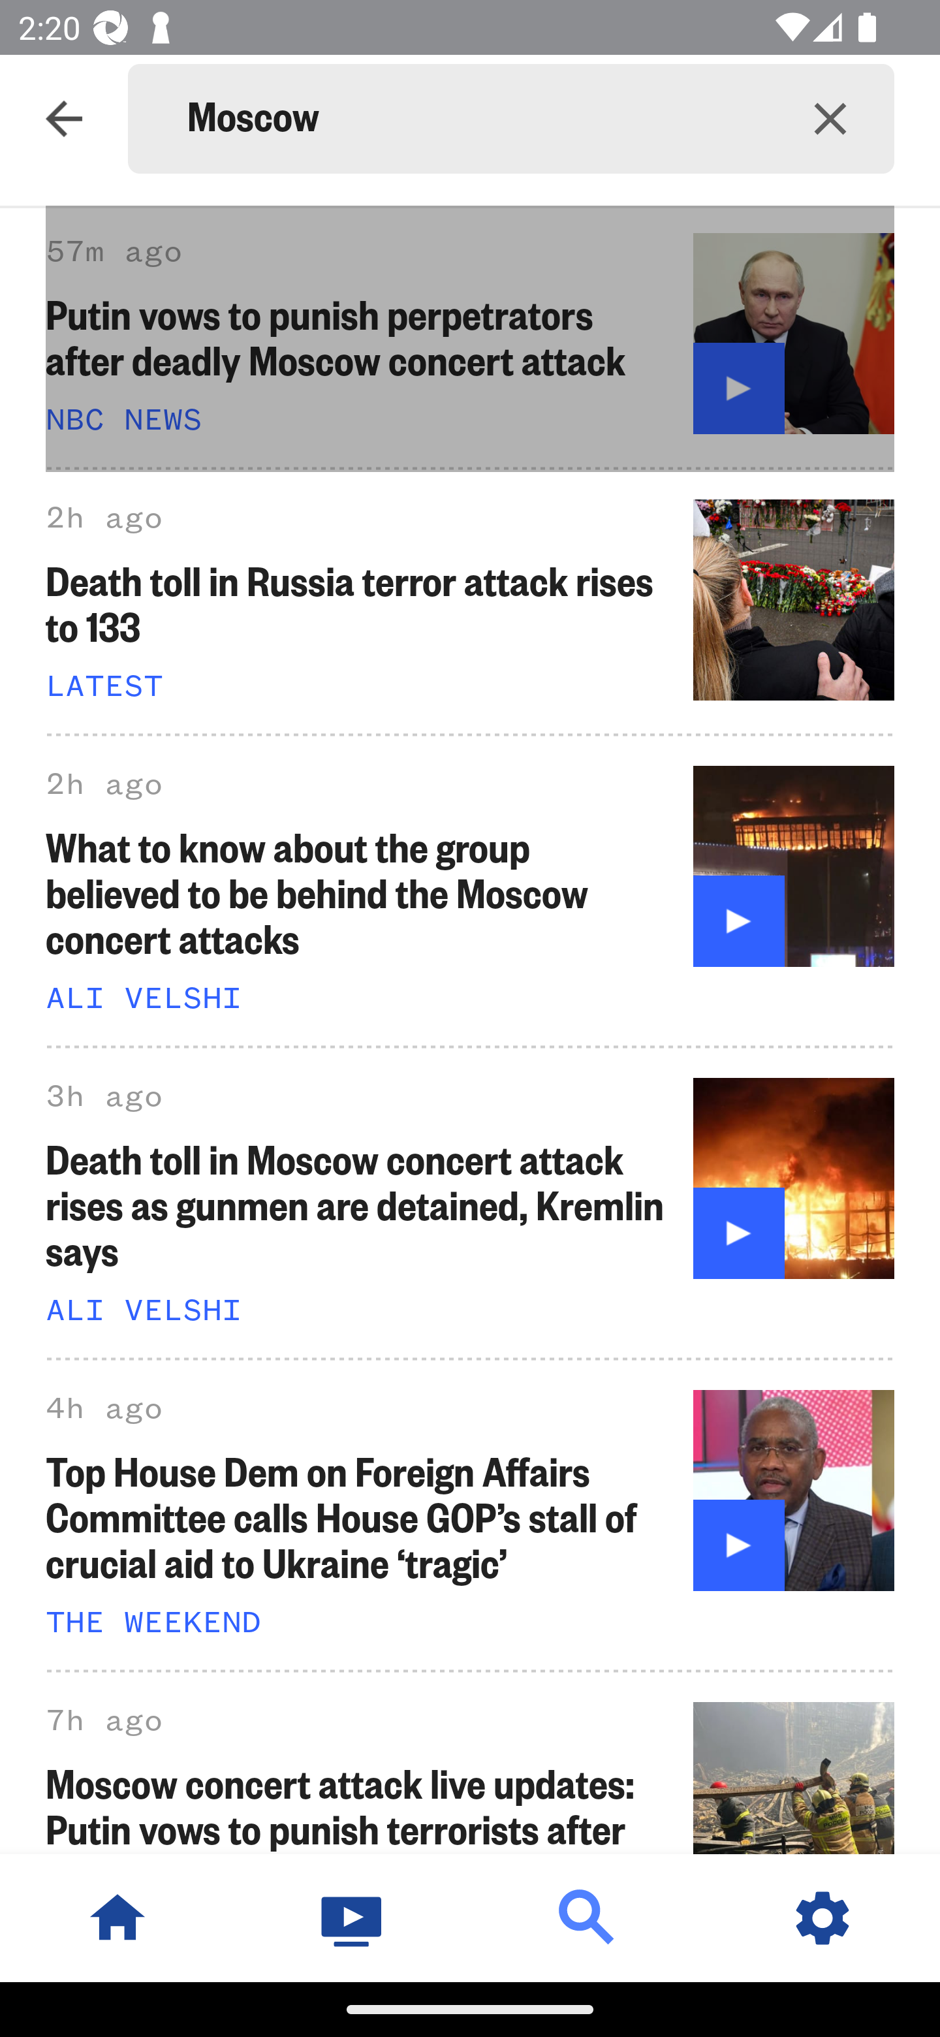  Describe the element at coordinates (830, 118) in the screenshot. I see `Clear query` at that location.